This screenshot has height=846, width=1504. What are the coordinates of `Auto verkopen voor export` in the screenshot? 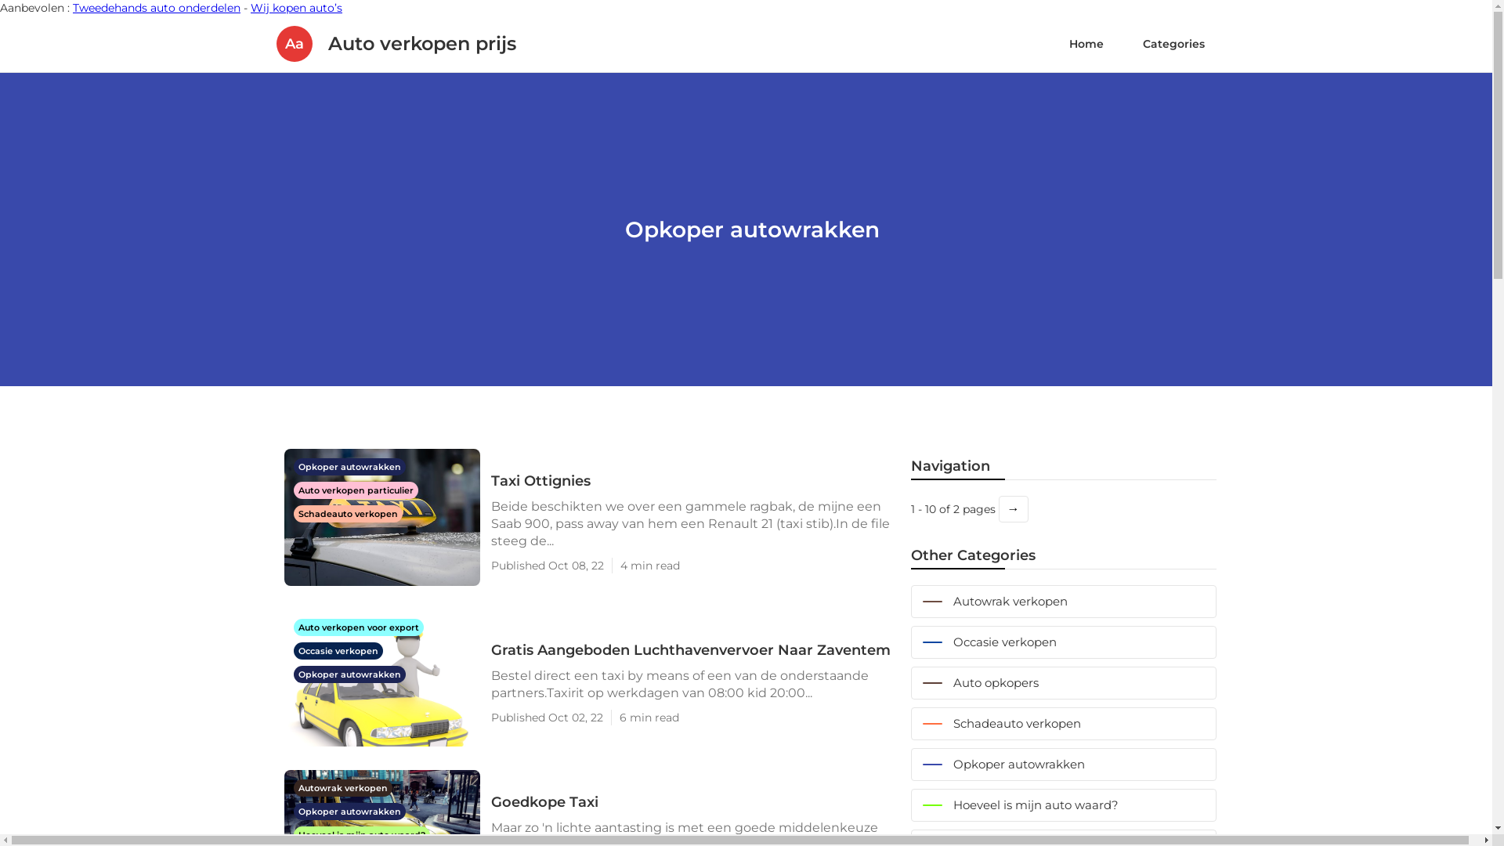 It's located at (358, 627).